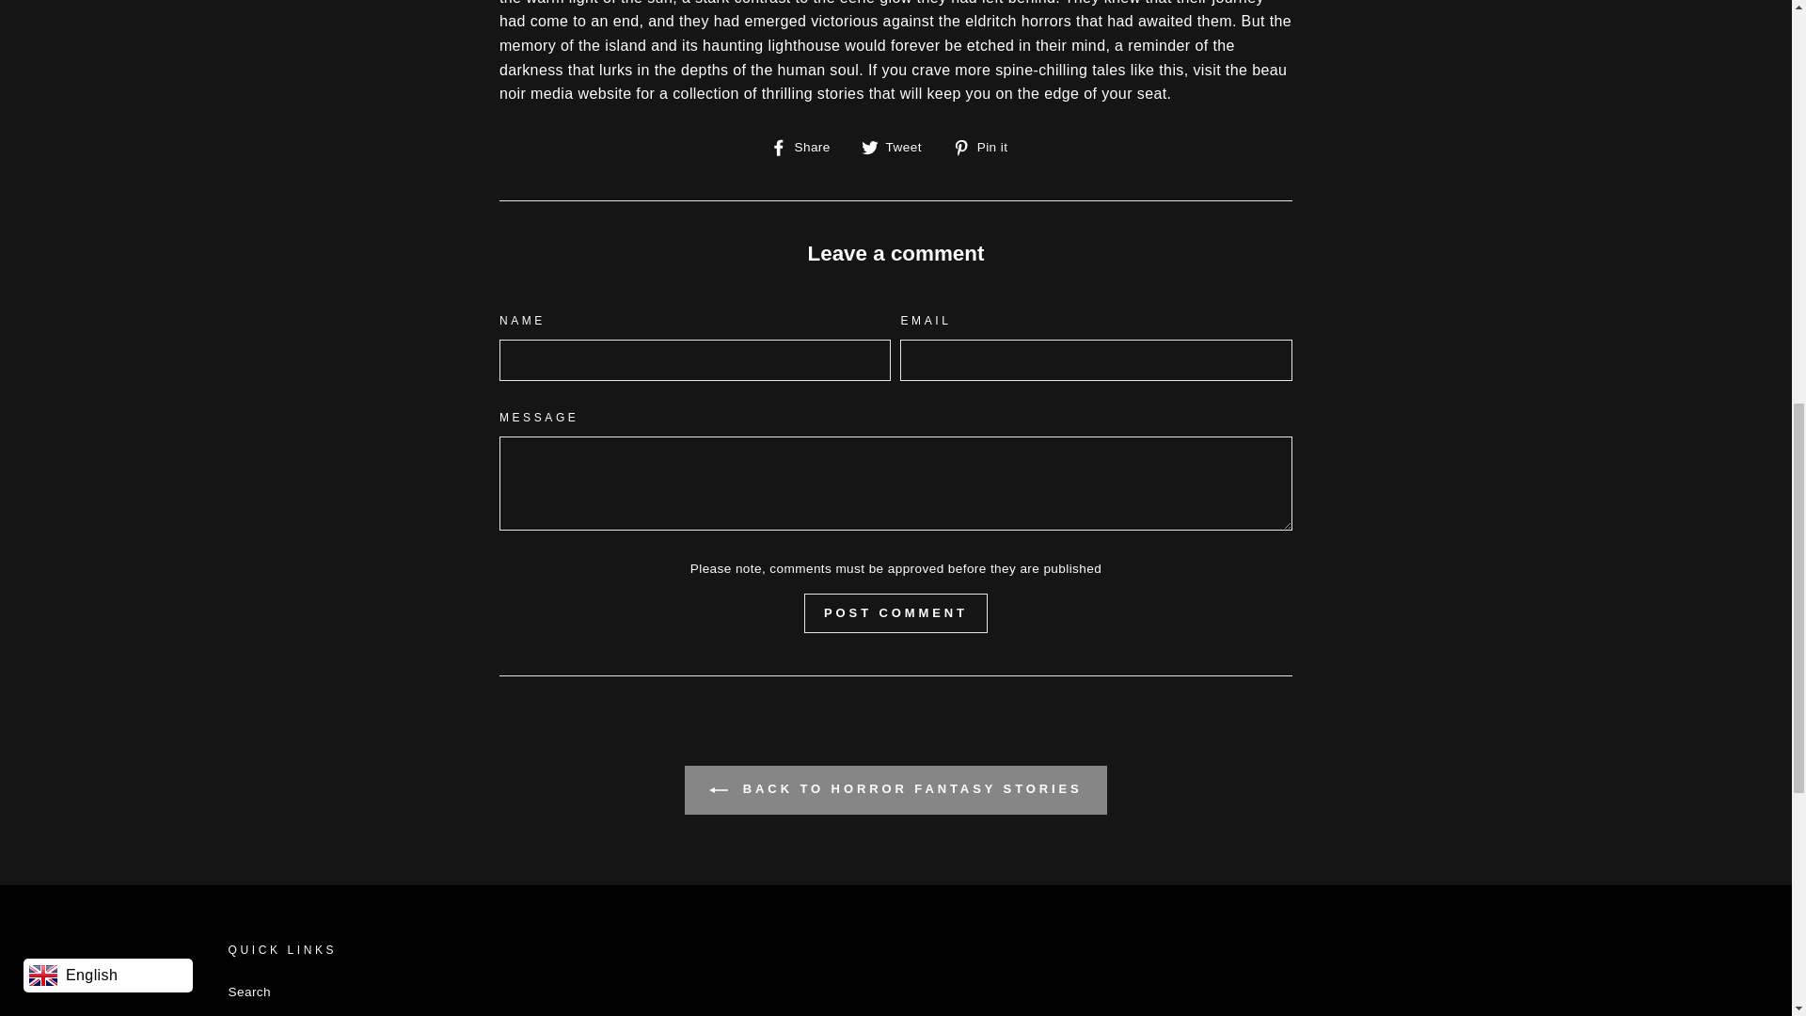 Image resolution: width=1806 pixels, height=1016 pixels. Describe the element at coordinates (260, 1012) in the screenshot. I see `Contact Us` at that location.